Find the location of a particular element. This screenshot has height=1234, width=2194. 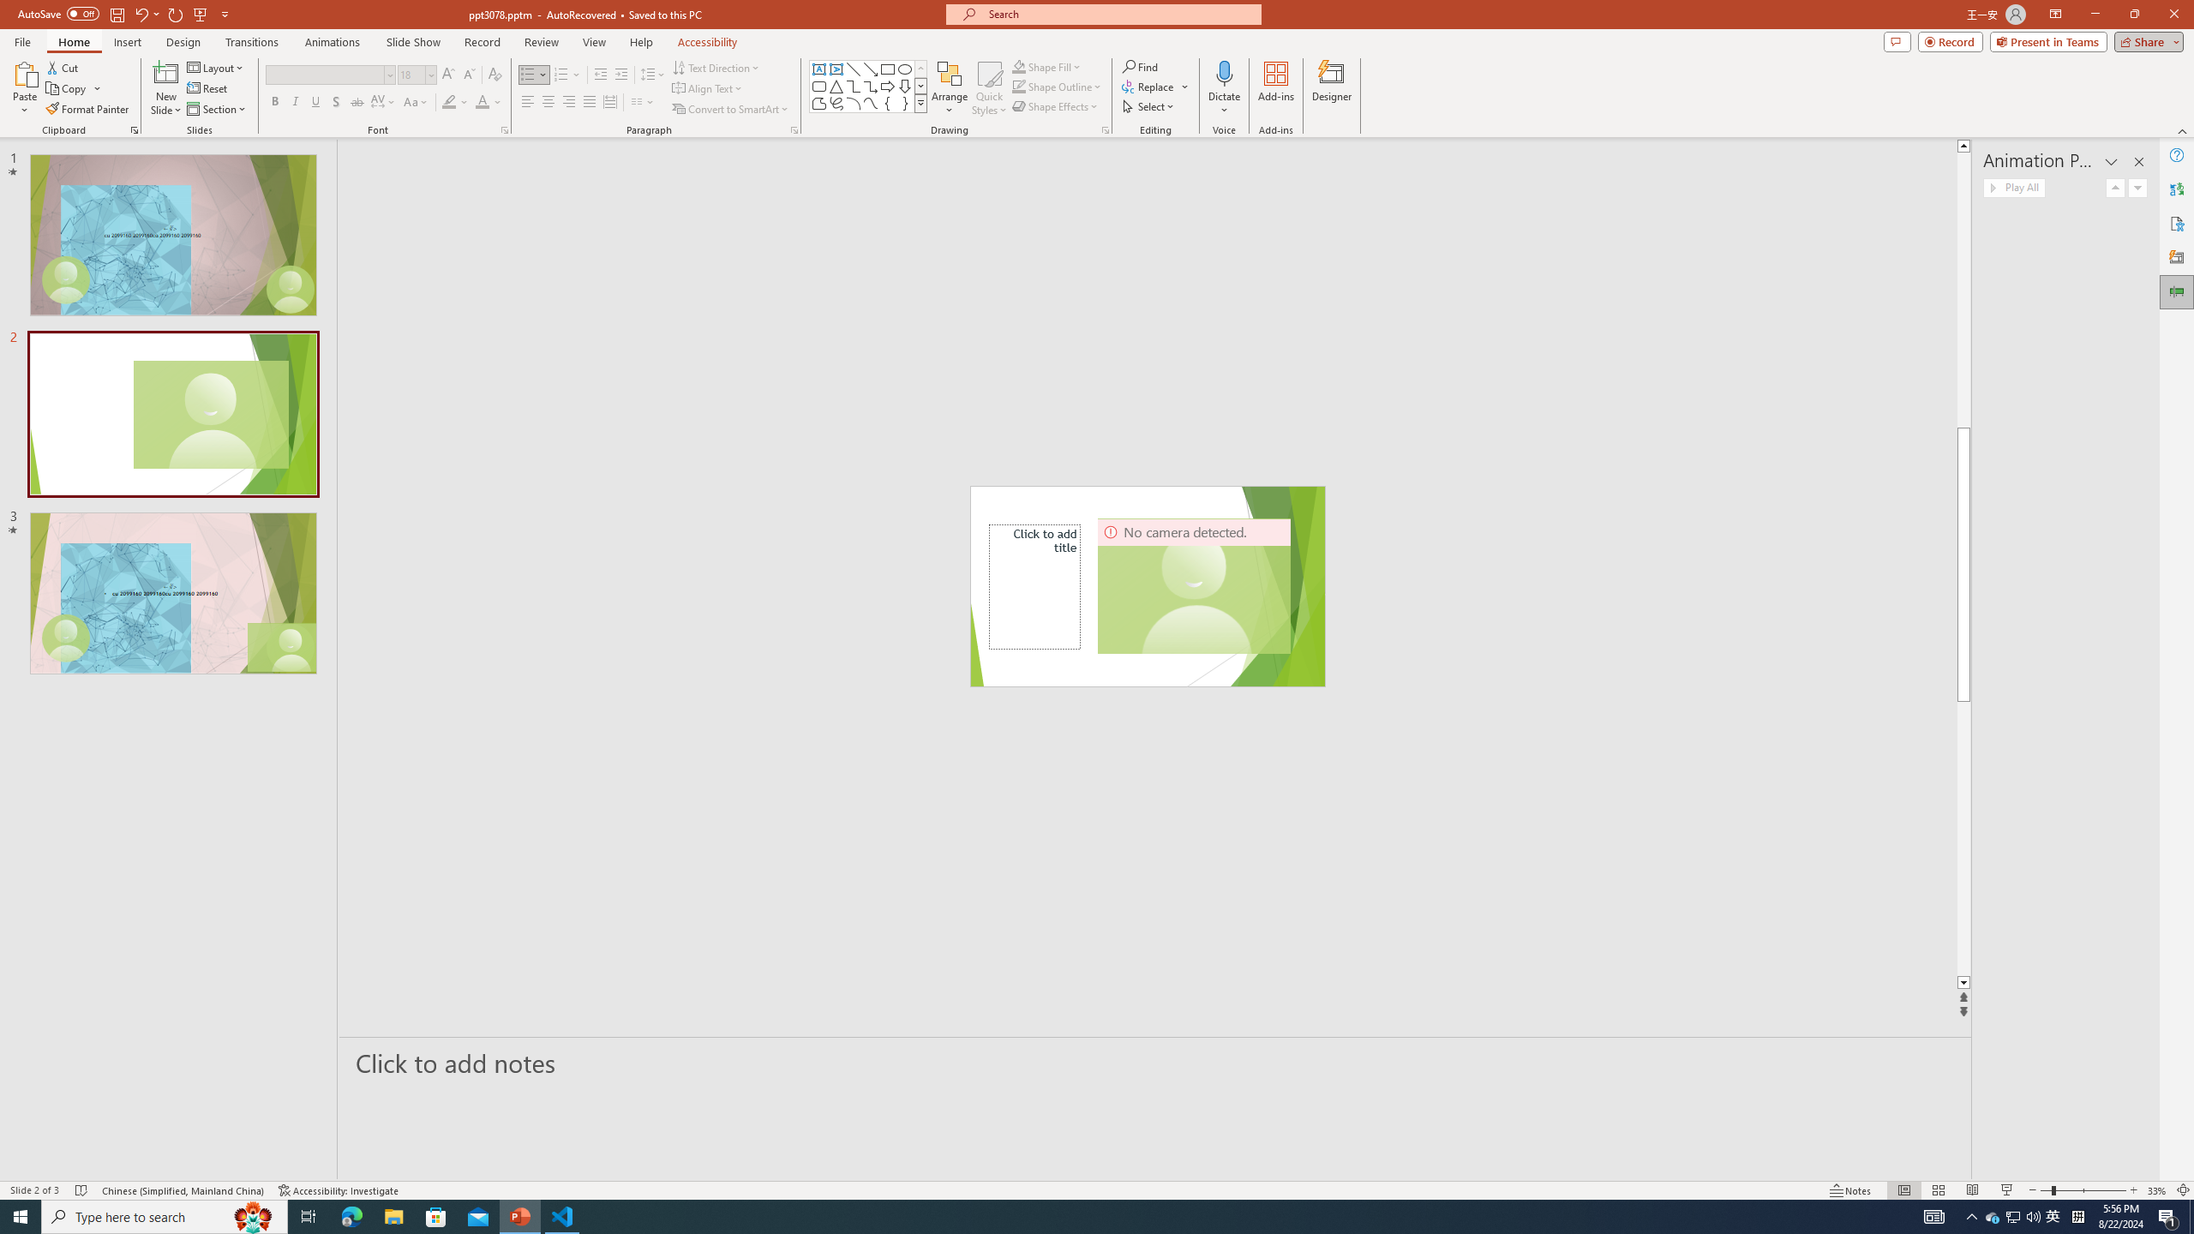

Help is located at coordinates (2177, 155).